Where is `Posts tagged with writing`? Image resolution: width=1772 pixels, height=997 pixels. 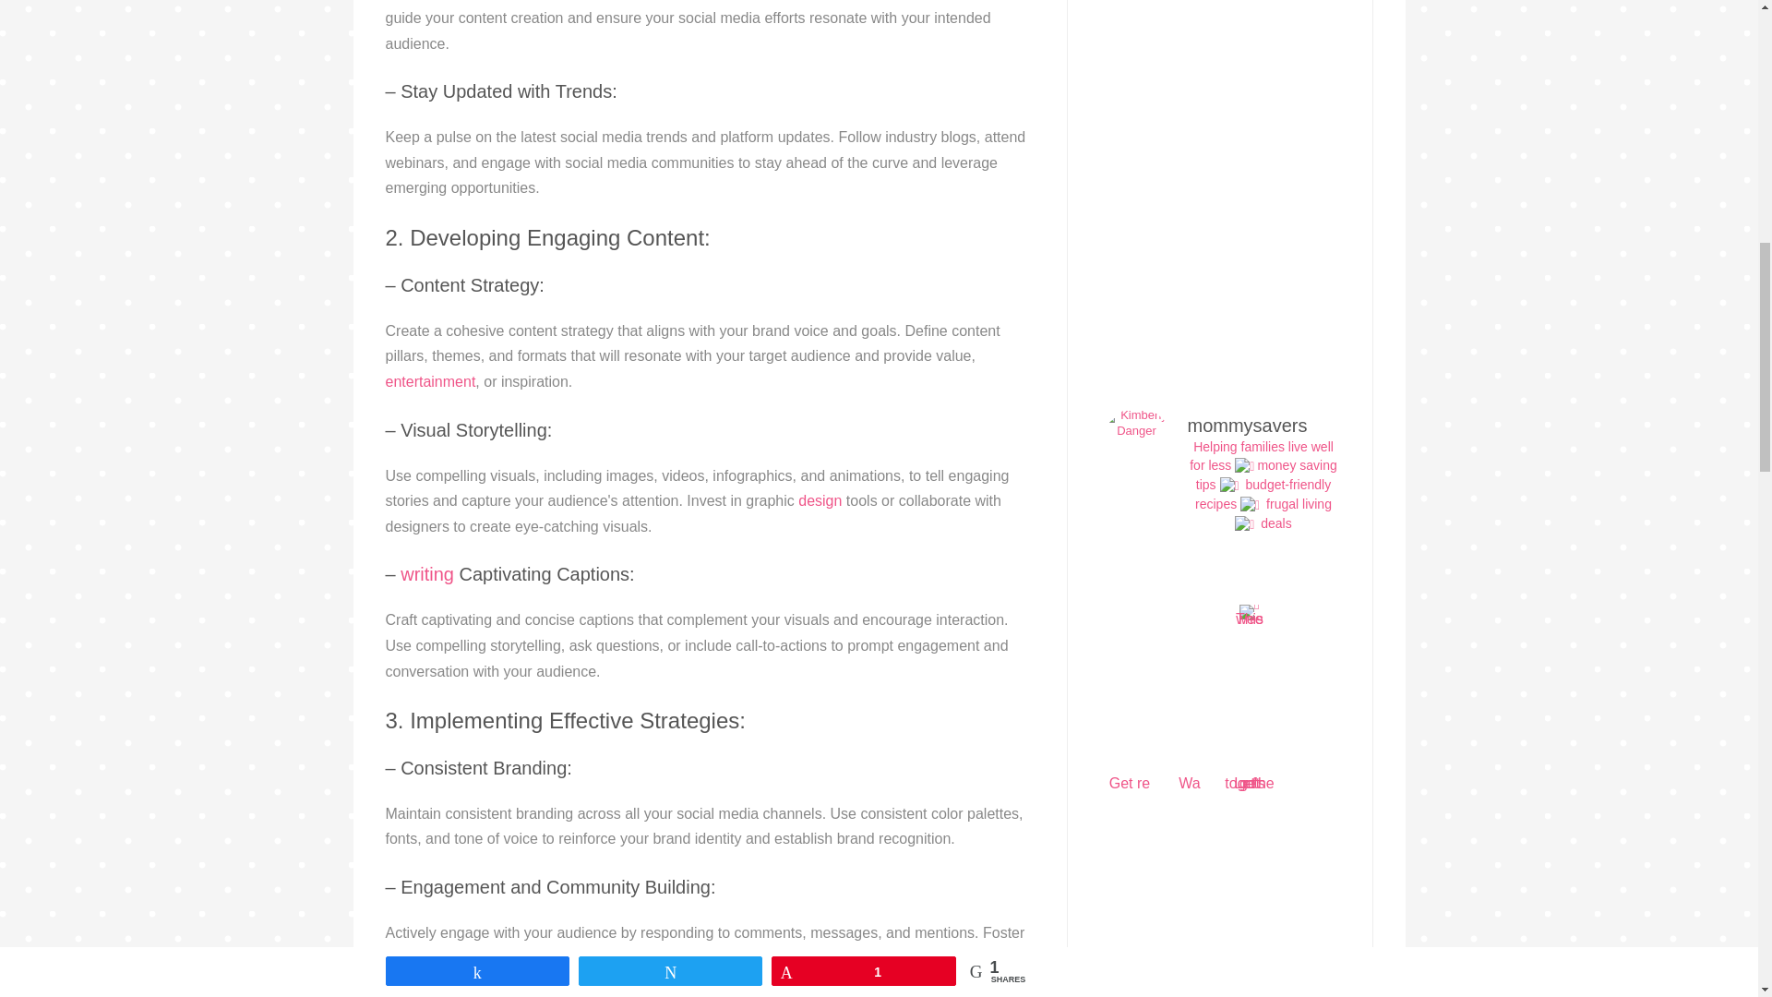
Posts tagged with writing is located at coordinates (426, 574).